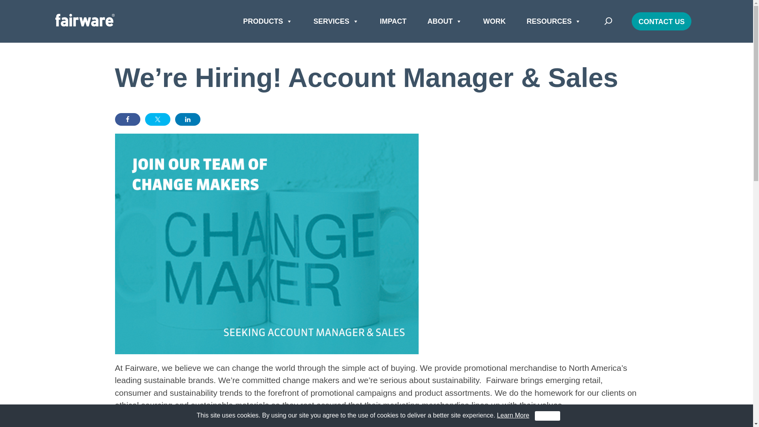 The width and height of the screenshot is (759, 427). What do you see at coordinates (393, 21) in the screenshot?
I see `IMPACT` at bounding box center [393, 21].